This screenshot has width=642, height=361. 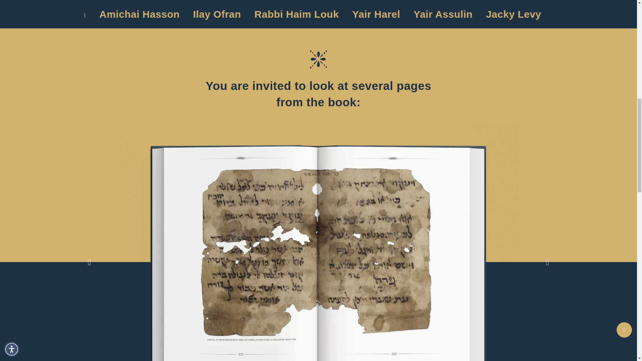 What do you see at coordinates (562, 14) in the screenshot?
I see `Amichai Hasson` at bounding box center [562, 14].